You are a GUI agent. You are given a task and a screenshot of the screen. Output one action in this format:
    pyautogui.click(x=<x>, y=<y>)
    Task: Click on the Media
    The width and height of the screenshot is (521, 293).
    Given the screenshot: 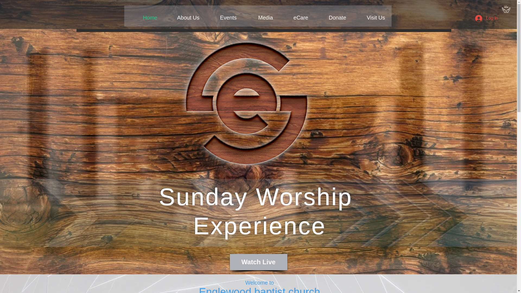 What is the action you would take?
    pyautogui.click(x=259, y=18)
    